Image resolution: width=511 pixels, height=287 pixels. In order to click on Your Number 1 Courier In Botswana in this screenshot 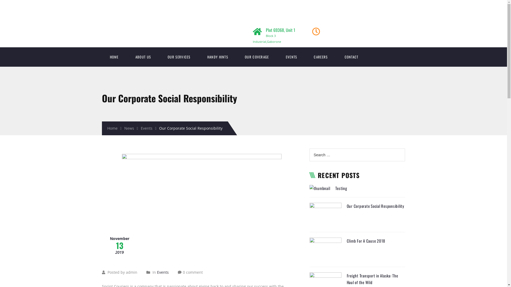, I will do `click(254, 10)`.